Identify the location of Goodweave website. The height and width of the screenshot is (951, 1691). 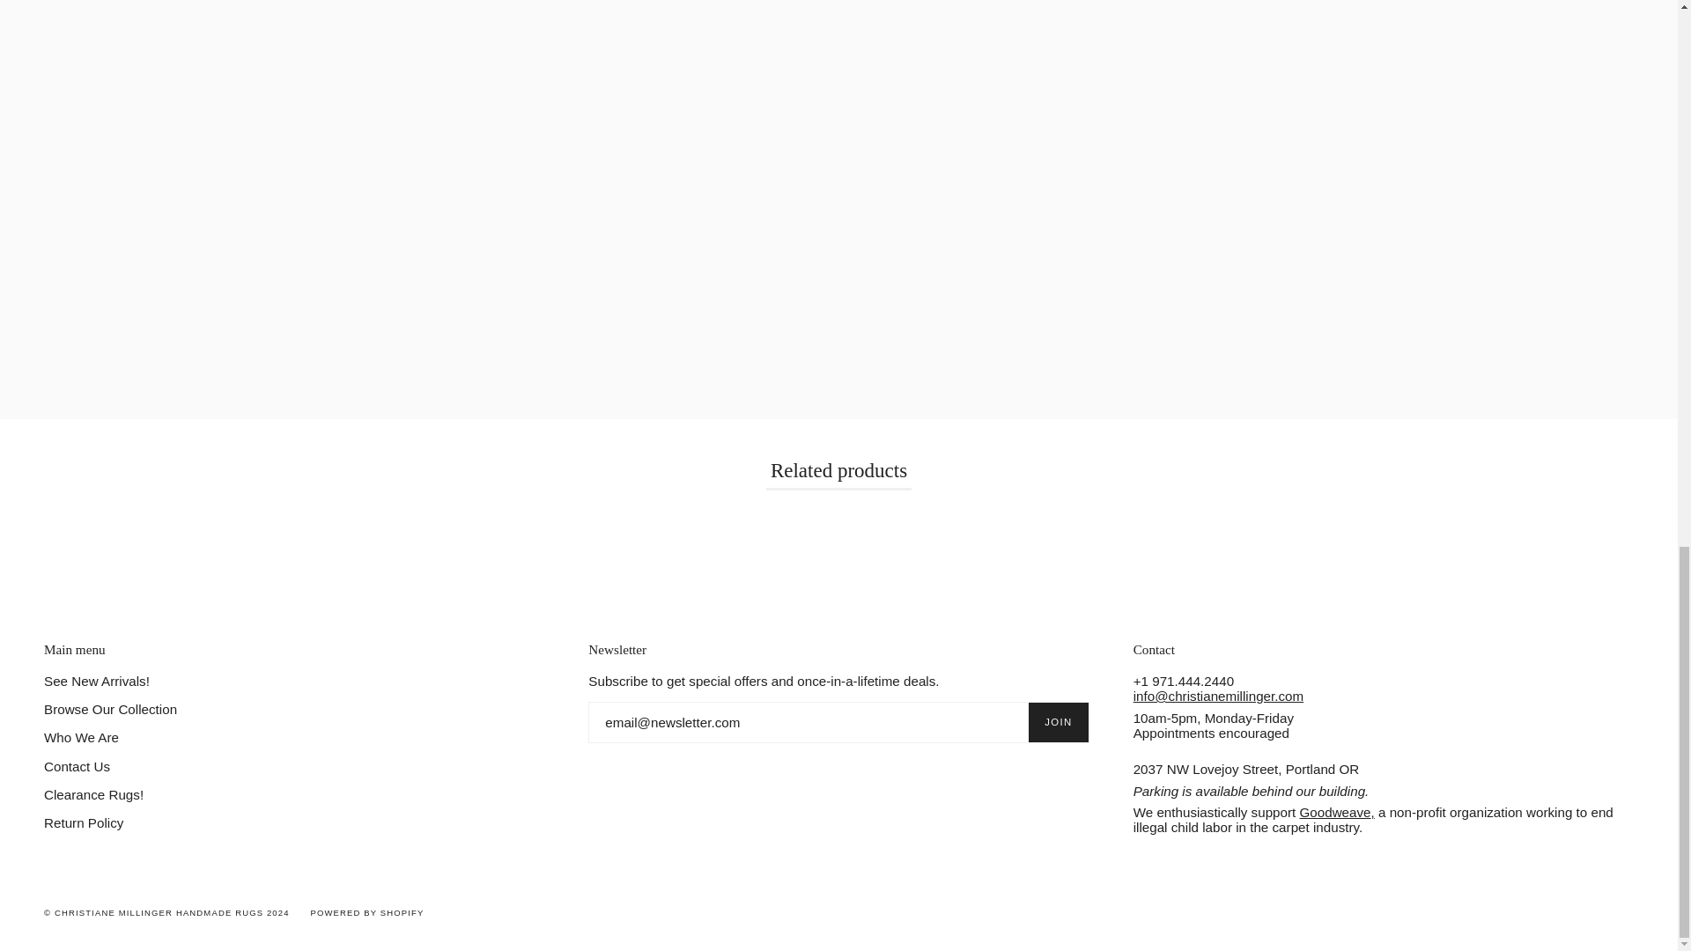
(1335, 812).